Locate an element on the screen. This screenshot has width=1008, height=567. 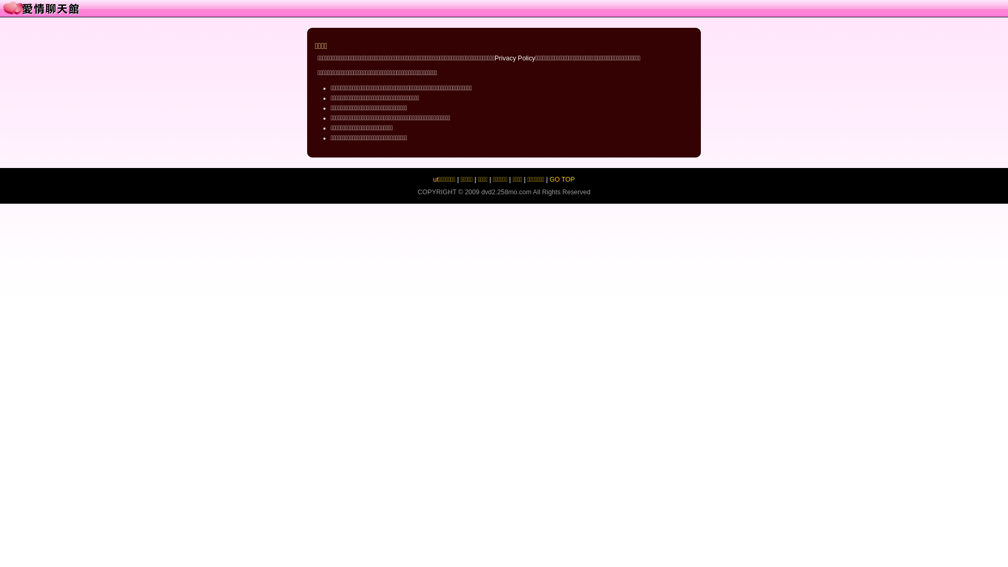
GO TOP is located at coordinates (562, 180).